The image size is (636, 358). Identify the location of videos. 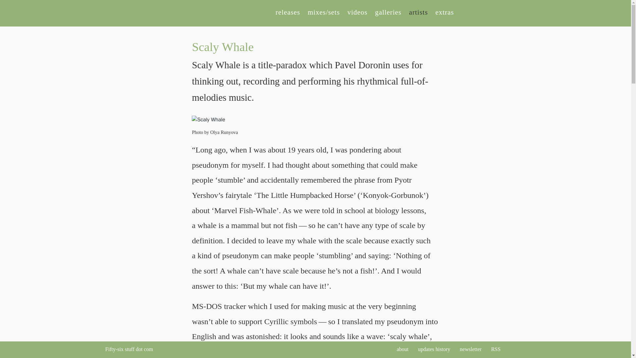
(357, 12).